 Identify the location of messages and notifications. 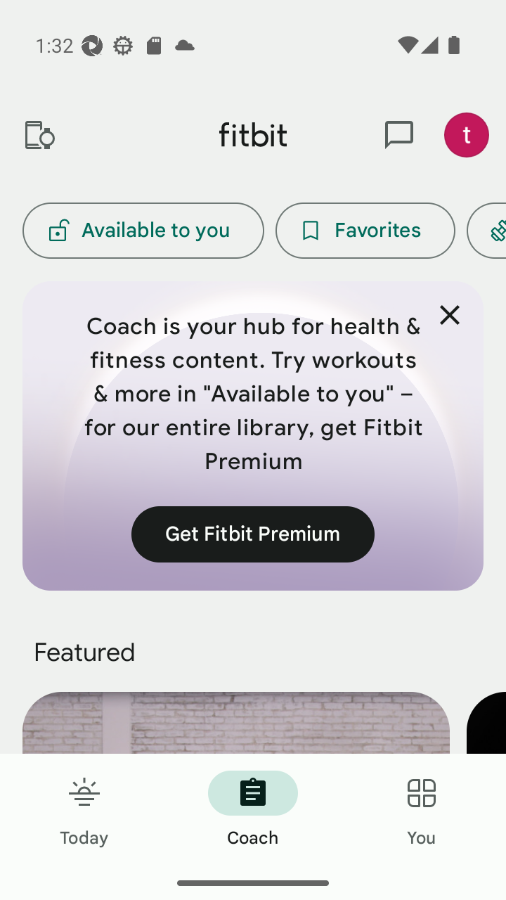
(399, 135).